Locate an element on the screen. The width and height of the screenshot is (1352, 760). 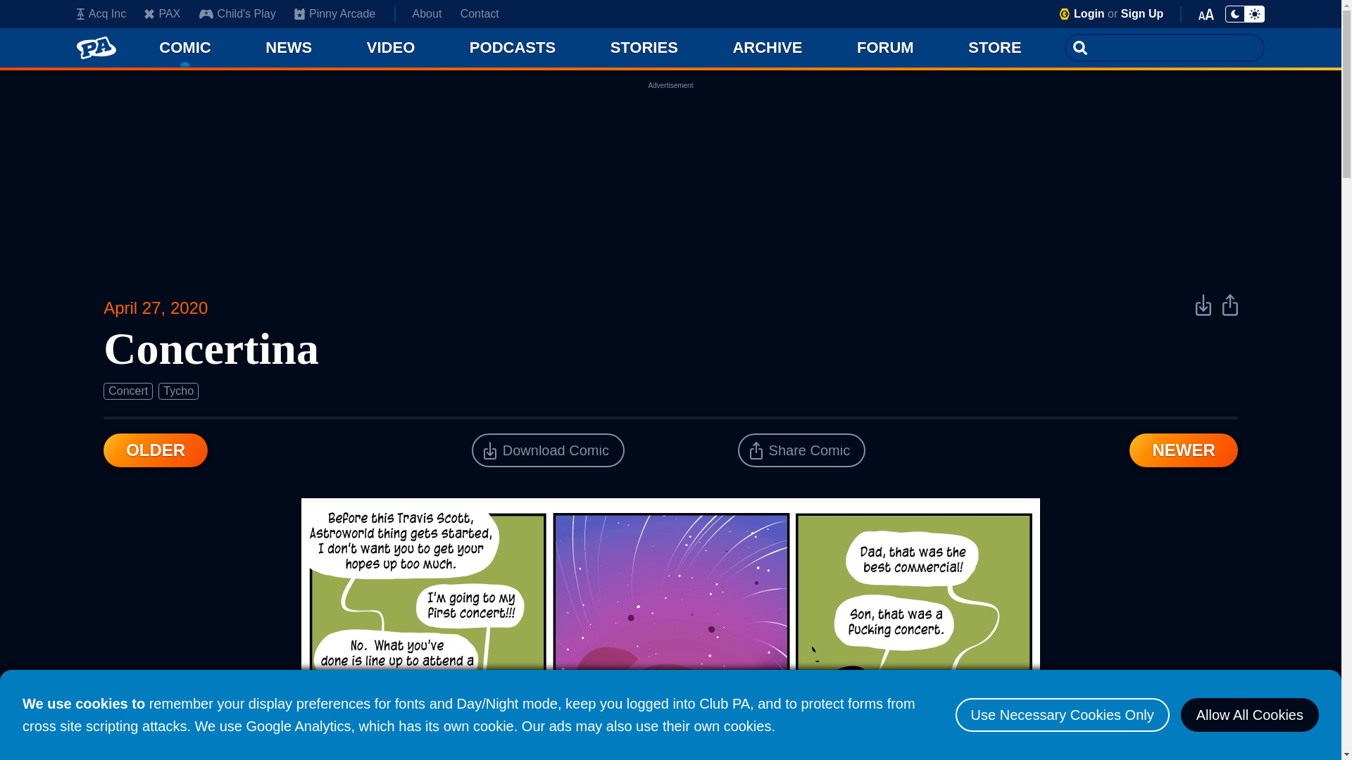
About is located at coordinates (427, 14).